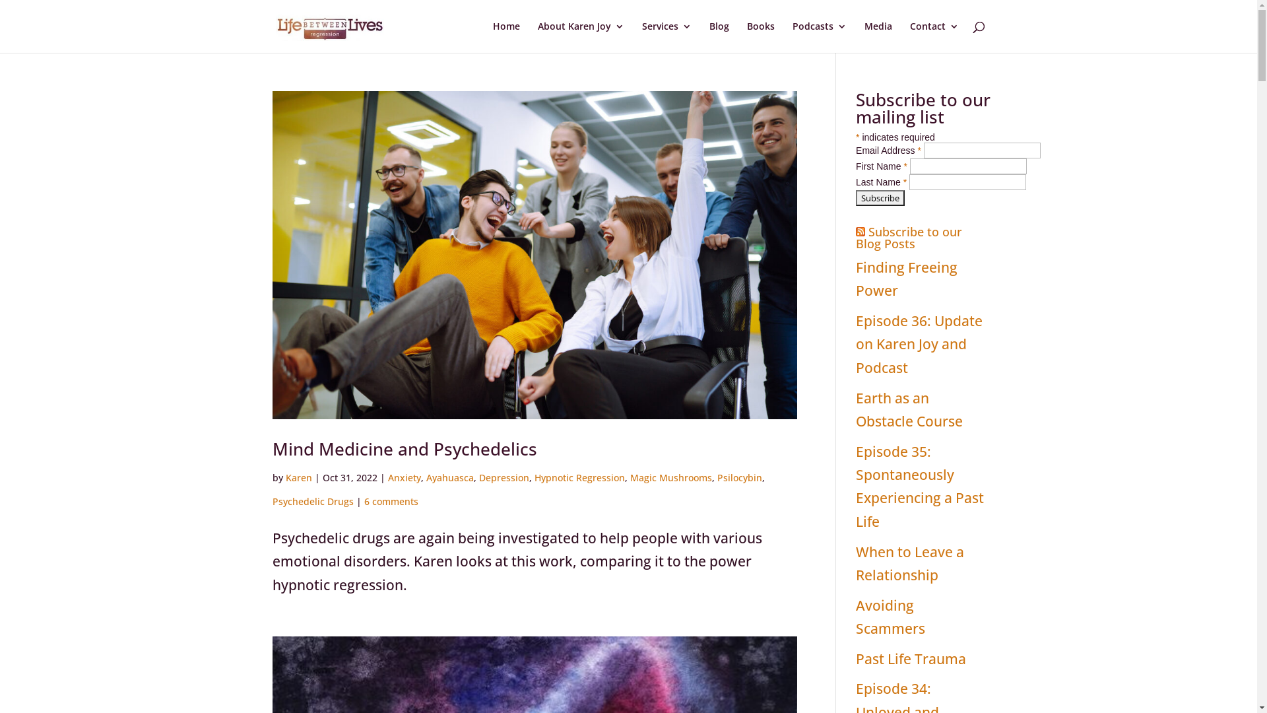 The image size is (1267, 713). Describe the element at coordinates (909, 238) in the screenshot. I see `Subscribe to our Blog Posts` at that location.